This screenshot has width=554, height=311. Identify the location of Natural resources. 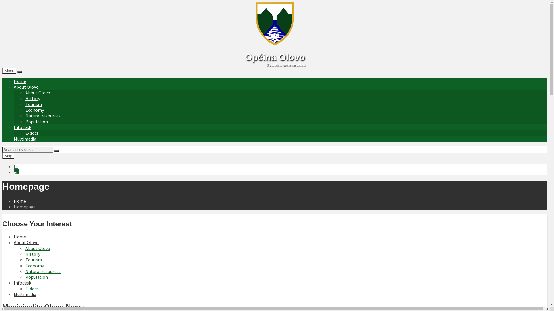
(43, 116).